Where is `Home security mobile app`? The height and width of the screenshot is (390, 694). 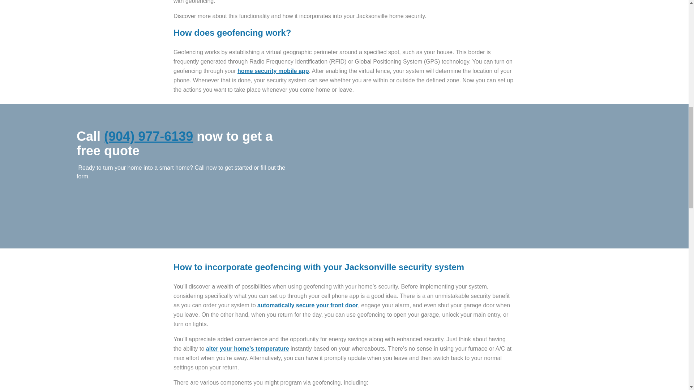
Home security mobile app is located at coordinates (273, 71).